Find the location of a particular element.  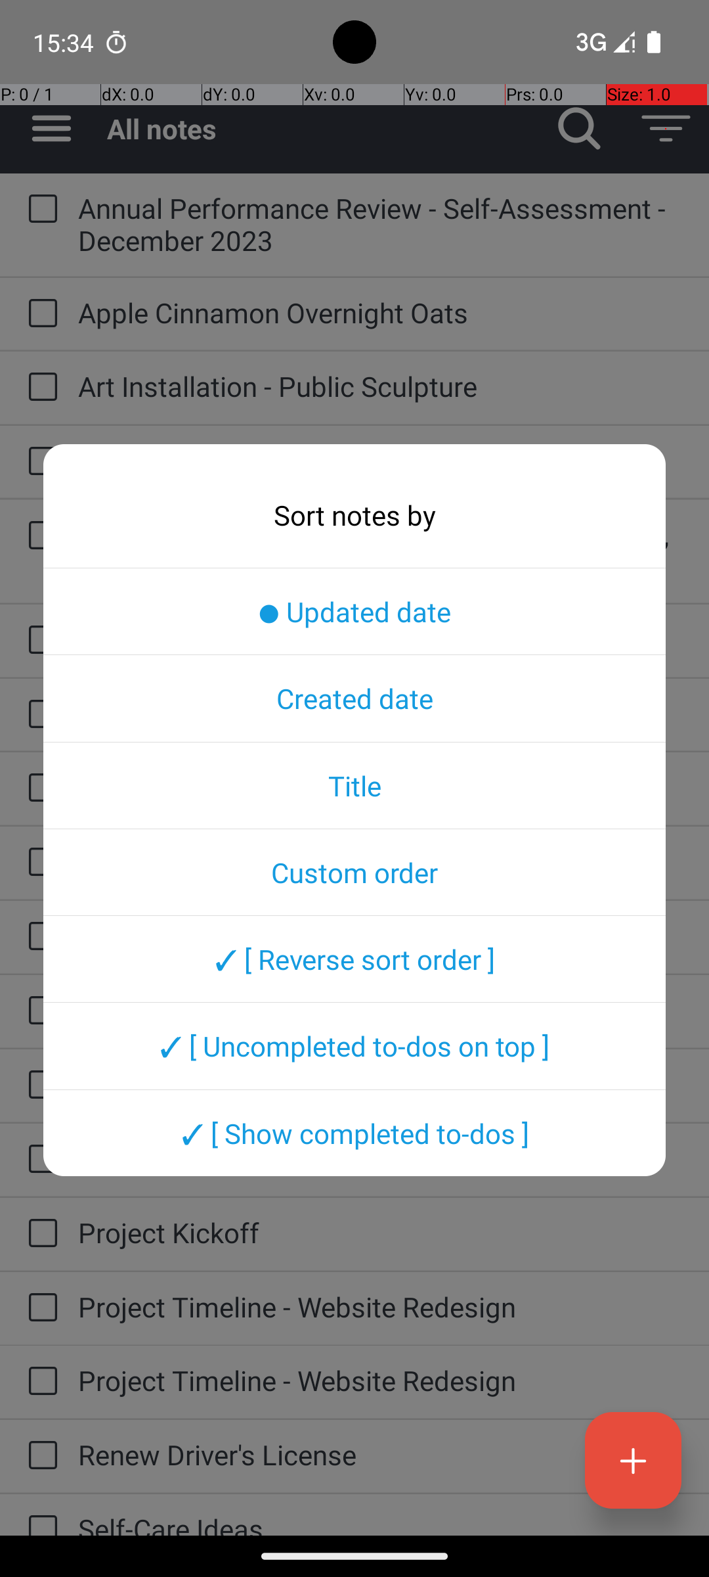

to-do: Beef Stir-Fry is located at coordinates (39, 462).